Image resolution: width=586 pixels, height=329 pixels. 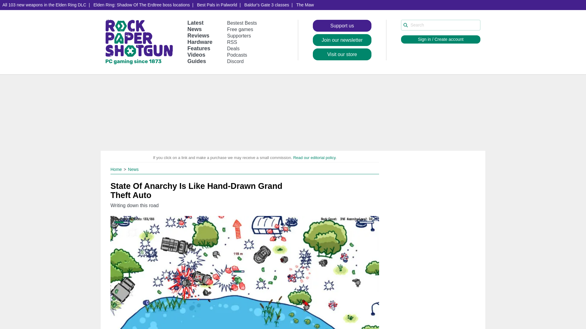 I want to click on RSS, so click(x=232, y=42).